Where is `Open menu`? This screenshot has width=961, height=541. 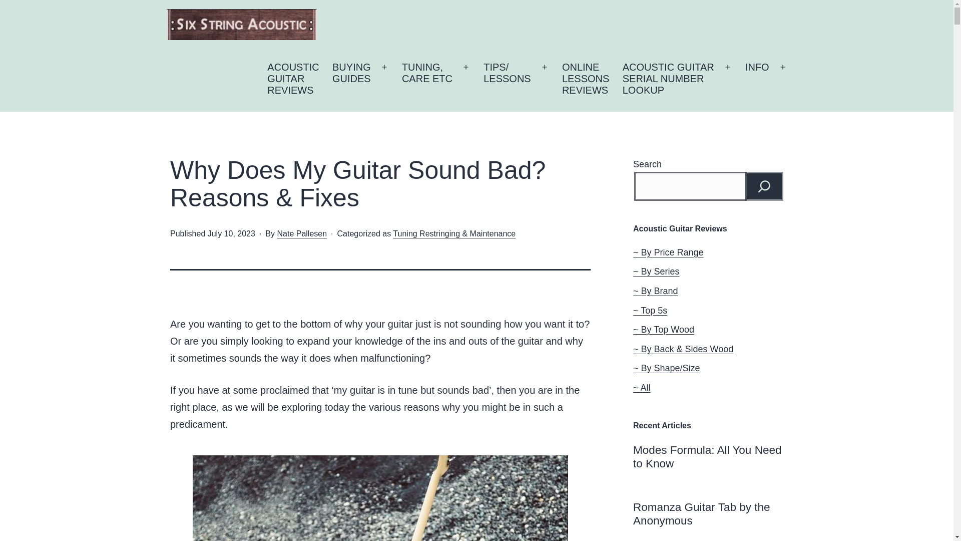
Open menu is located at coordinates (728, 67).